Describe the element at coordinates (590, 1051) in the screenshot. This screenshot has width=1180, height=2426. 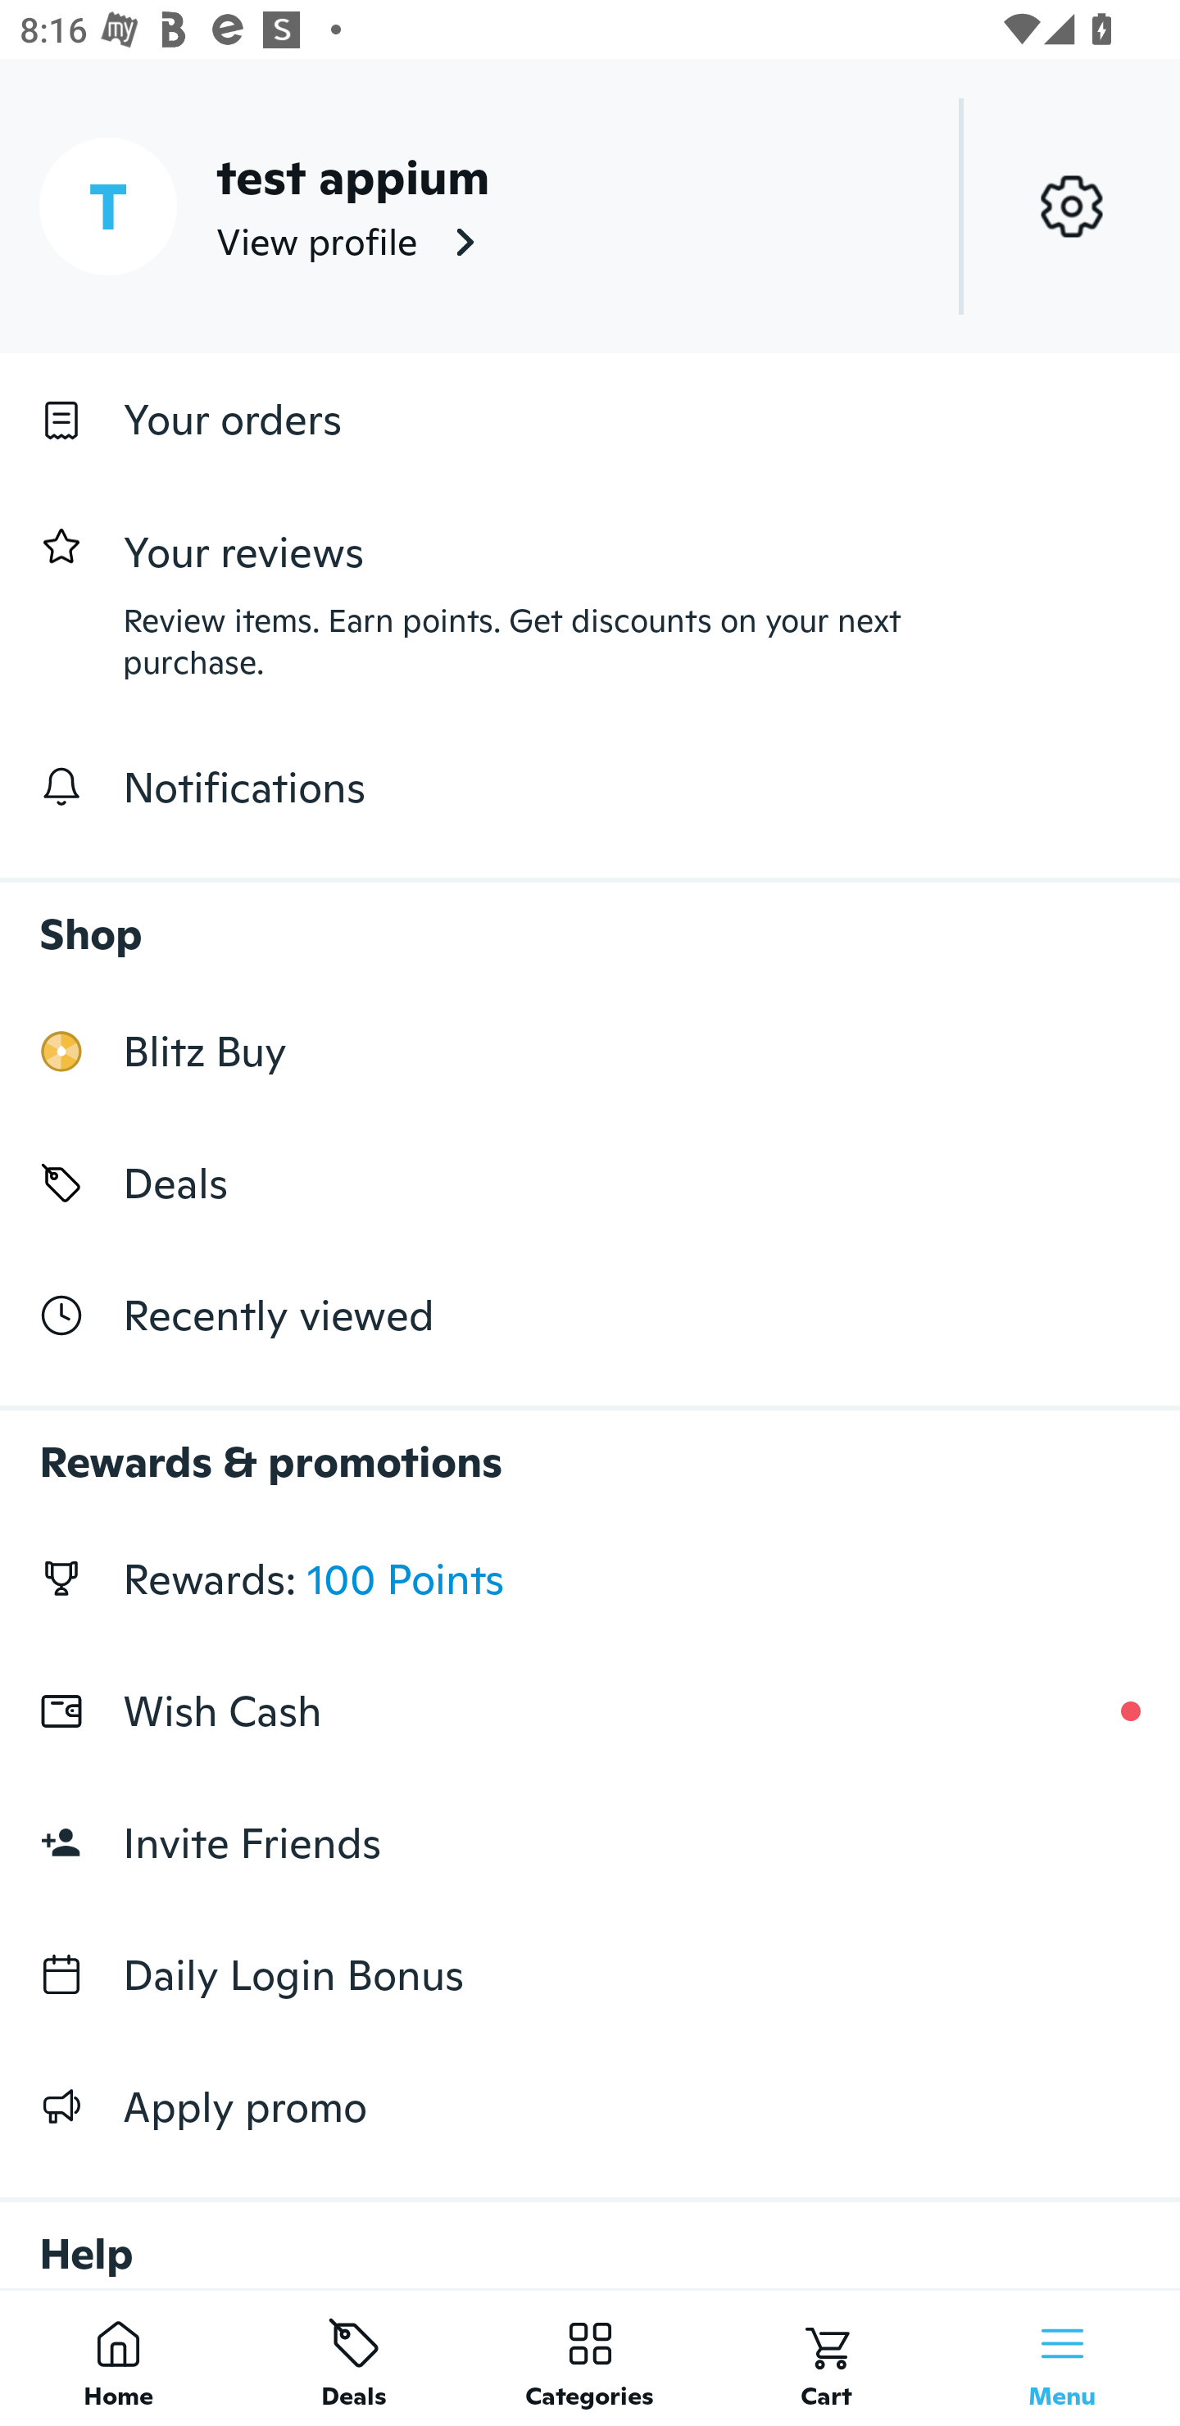
I see `Blitz Buy` at that location.